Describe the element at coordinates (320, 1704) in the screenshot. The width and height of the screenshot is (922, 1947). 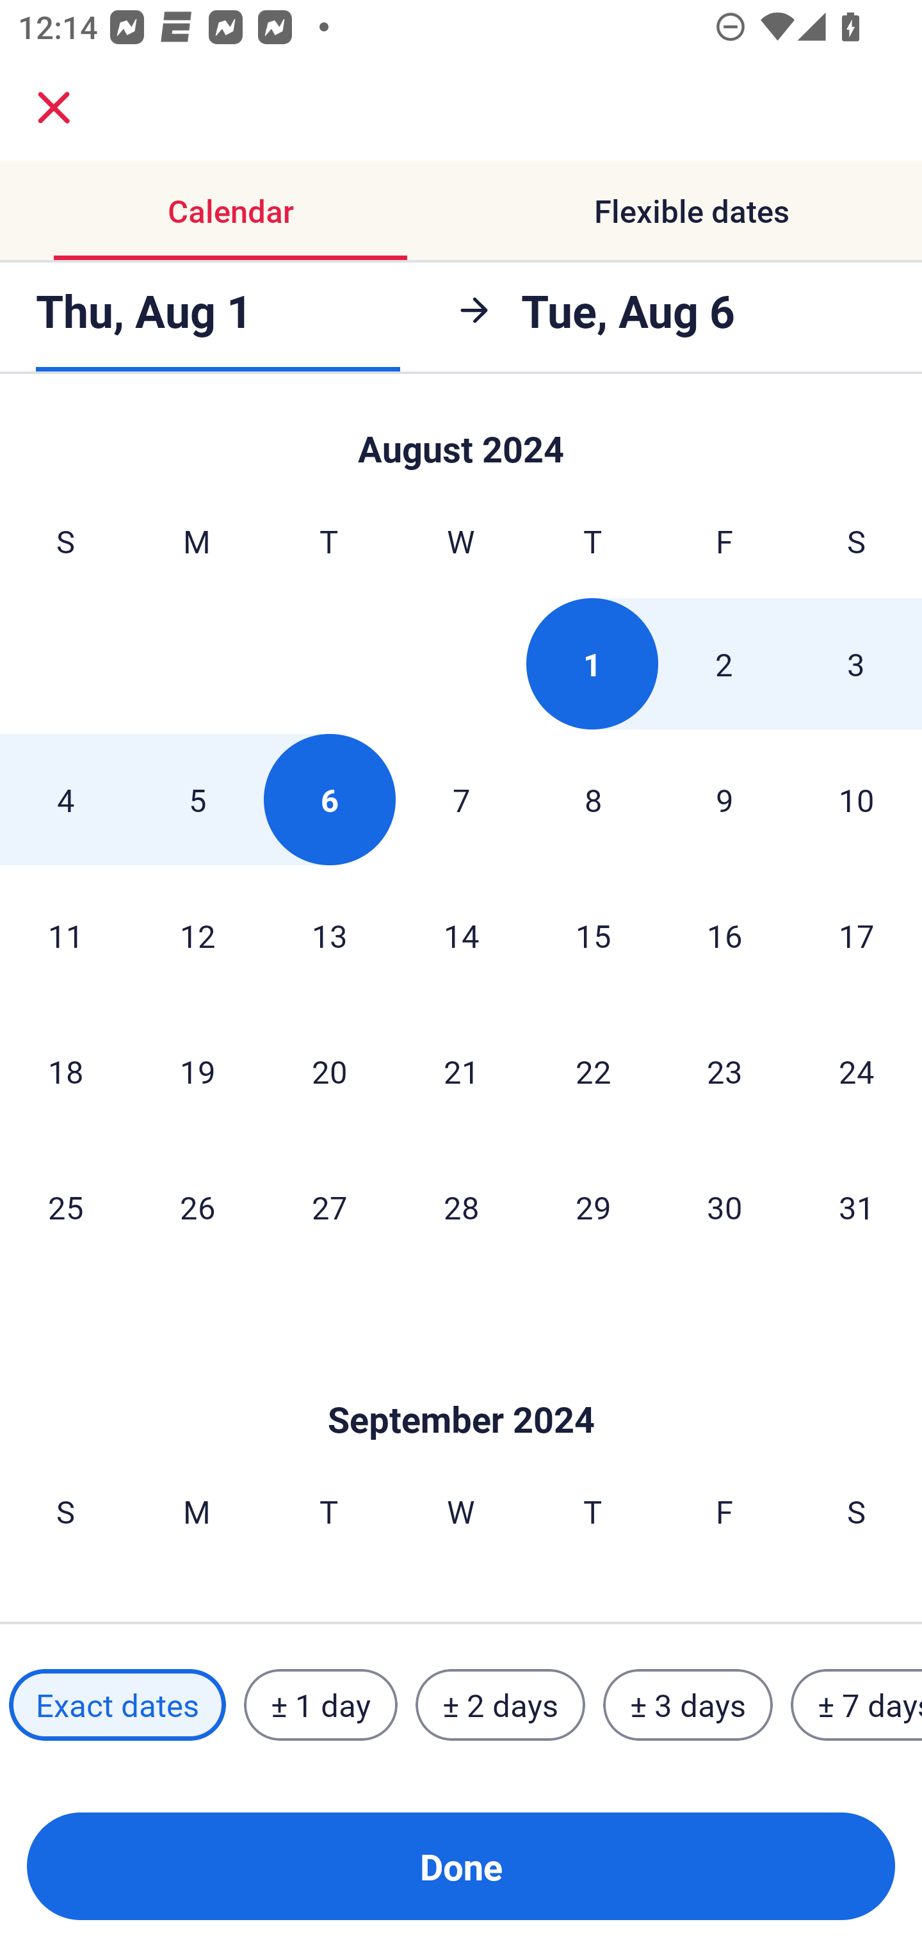
I see `± 1 day` at that location.